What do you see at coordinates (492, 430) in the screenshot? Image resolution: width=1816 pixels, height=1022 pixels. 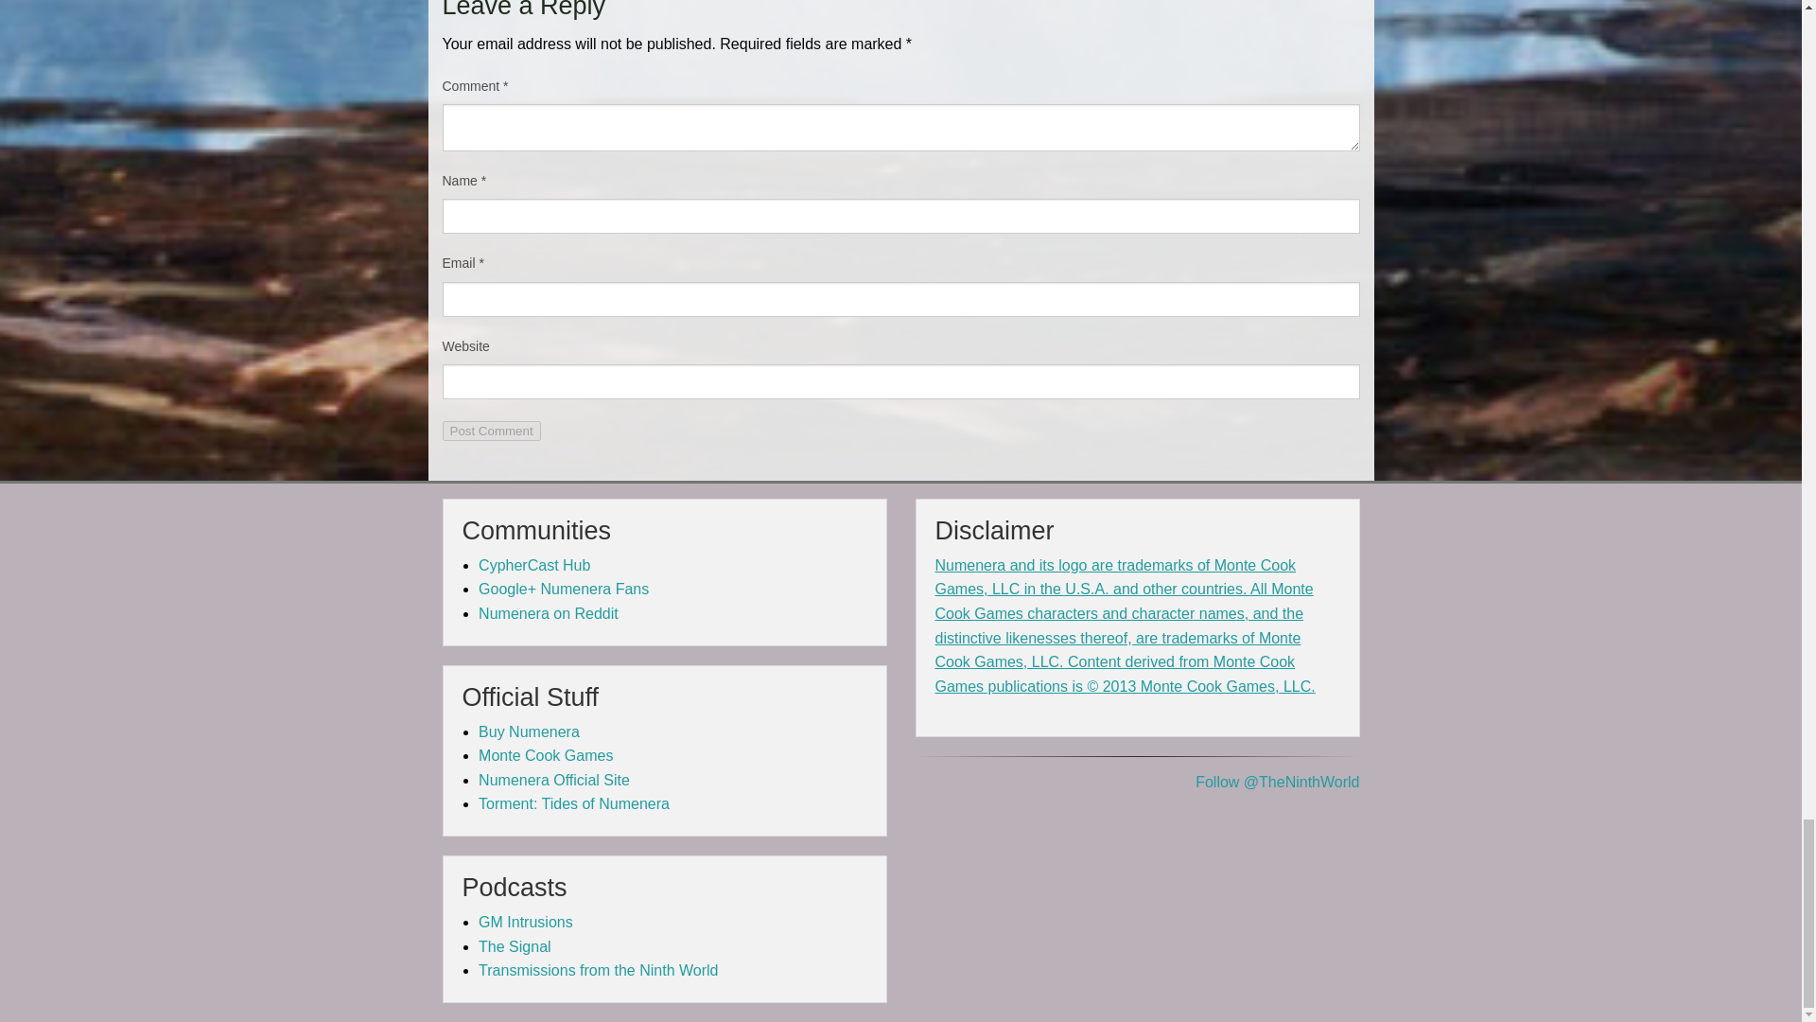 I see `Post Comment` at bounding box center [492, 430].